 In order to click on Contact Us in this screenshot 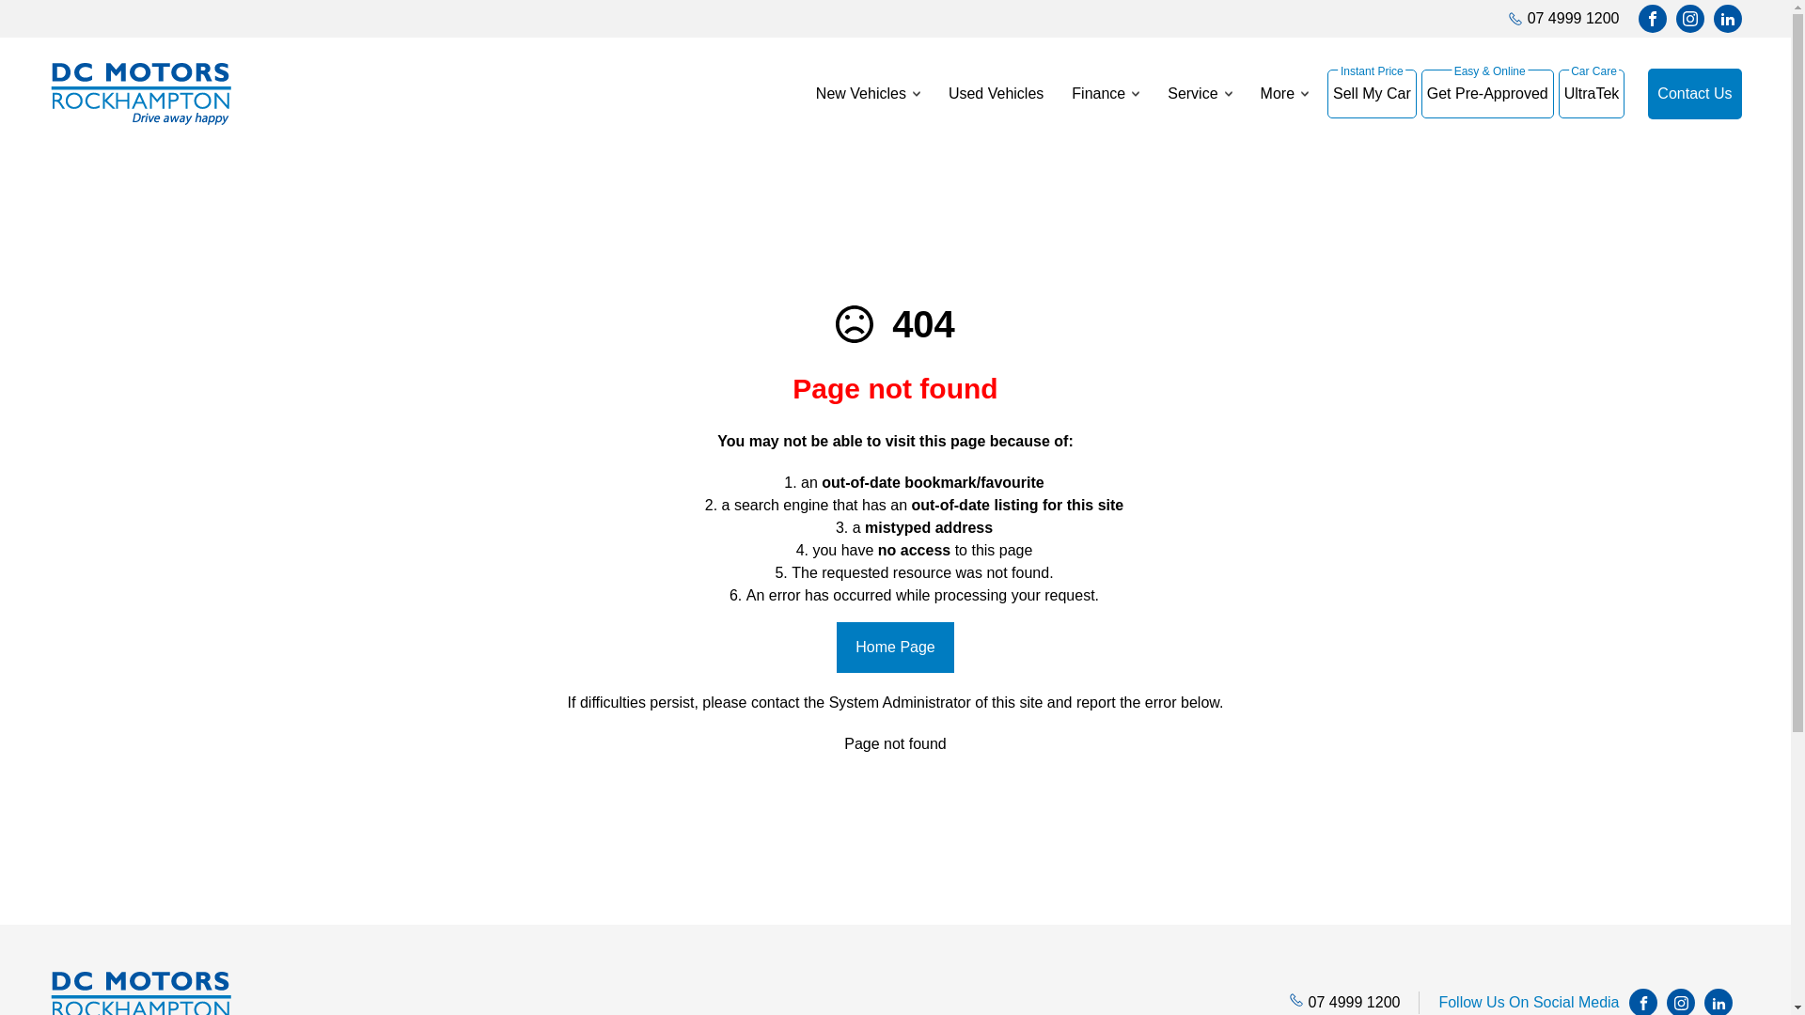, I will do `click(1694, 94)`.